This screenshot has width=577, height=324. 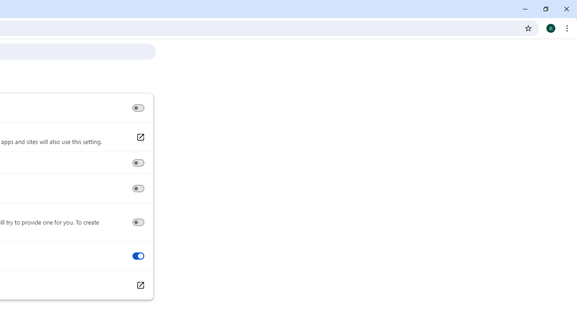 What do you see at coordinates (138, 108) in the screenshot?
I see `Live Caption` at bounding box center [138, 108].